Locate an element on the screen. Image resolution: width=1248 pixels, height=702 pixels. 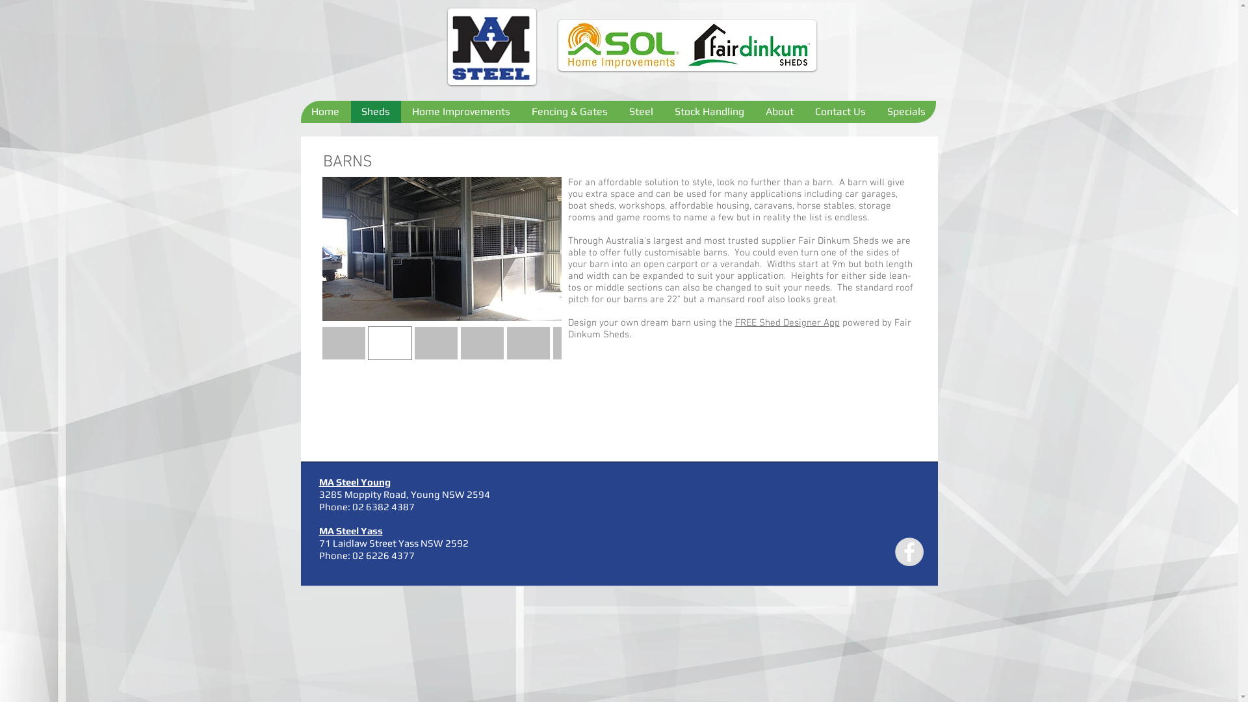
Stock Handling is located at coordinates (708, 112).